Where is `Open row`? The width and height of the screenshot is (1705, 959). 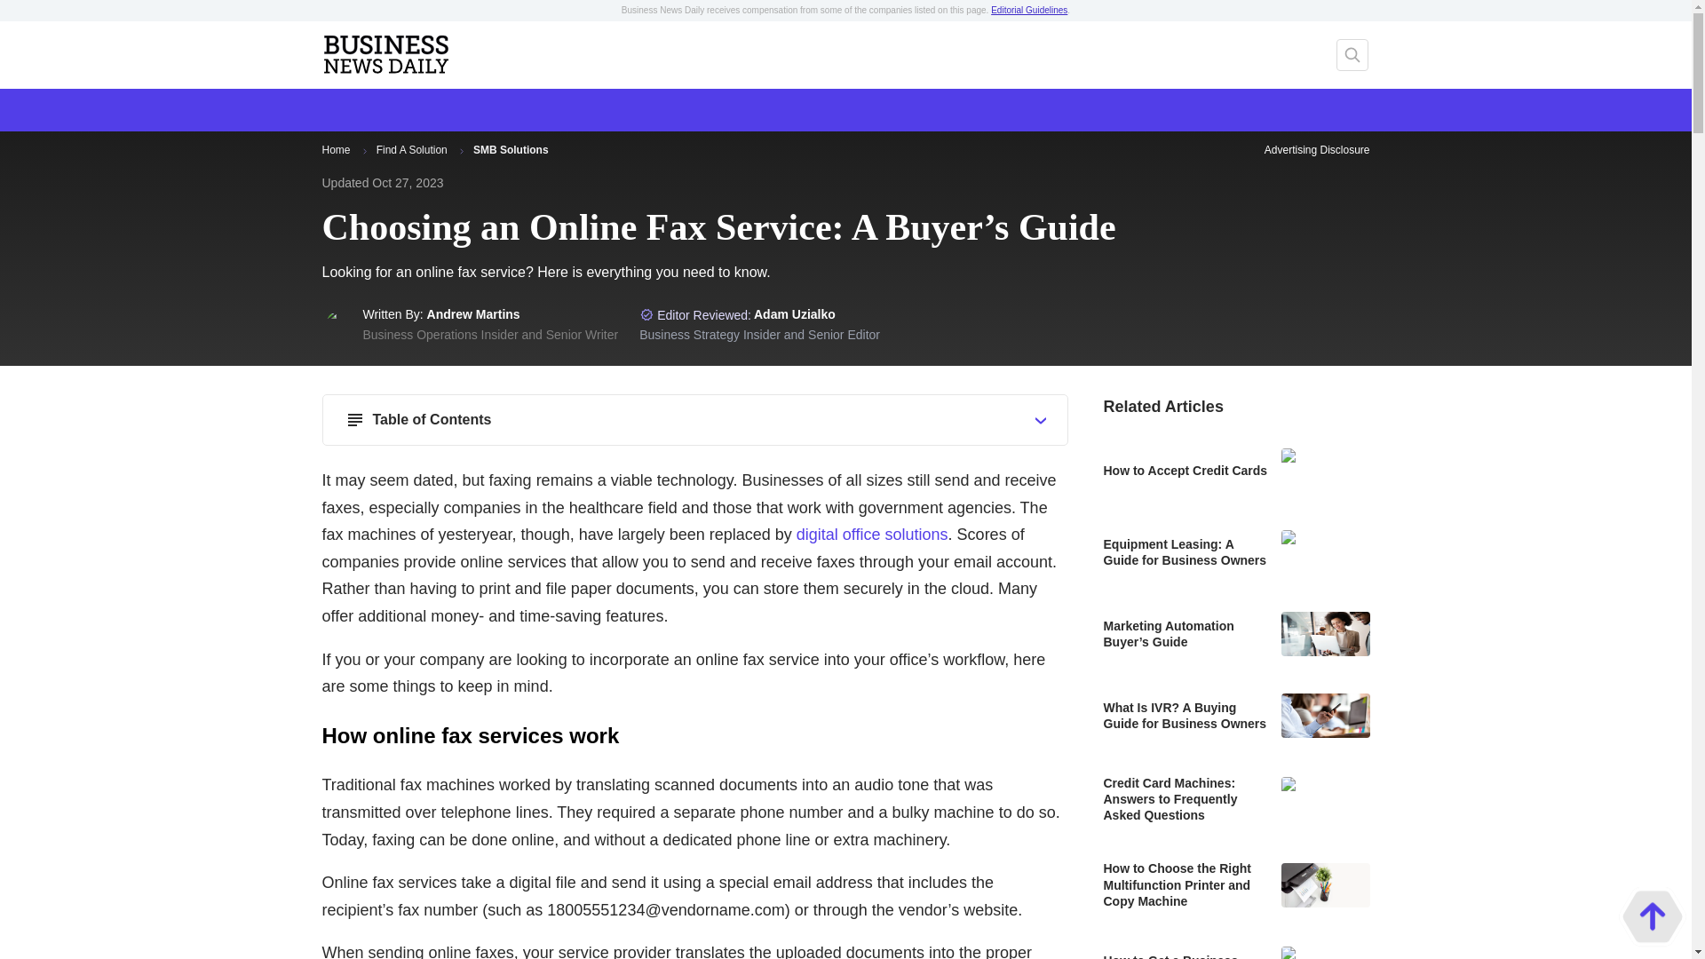
Open row is located at coordinates (1041, 421).